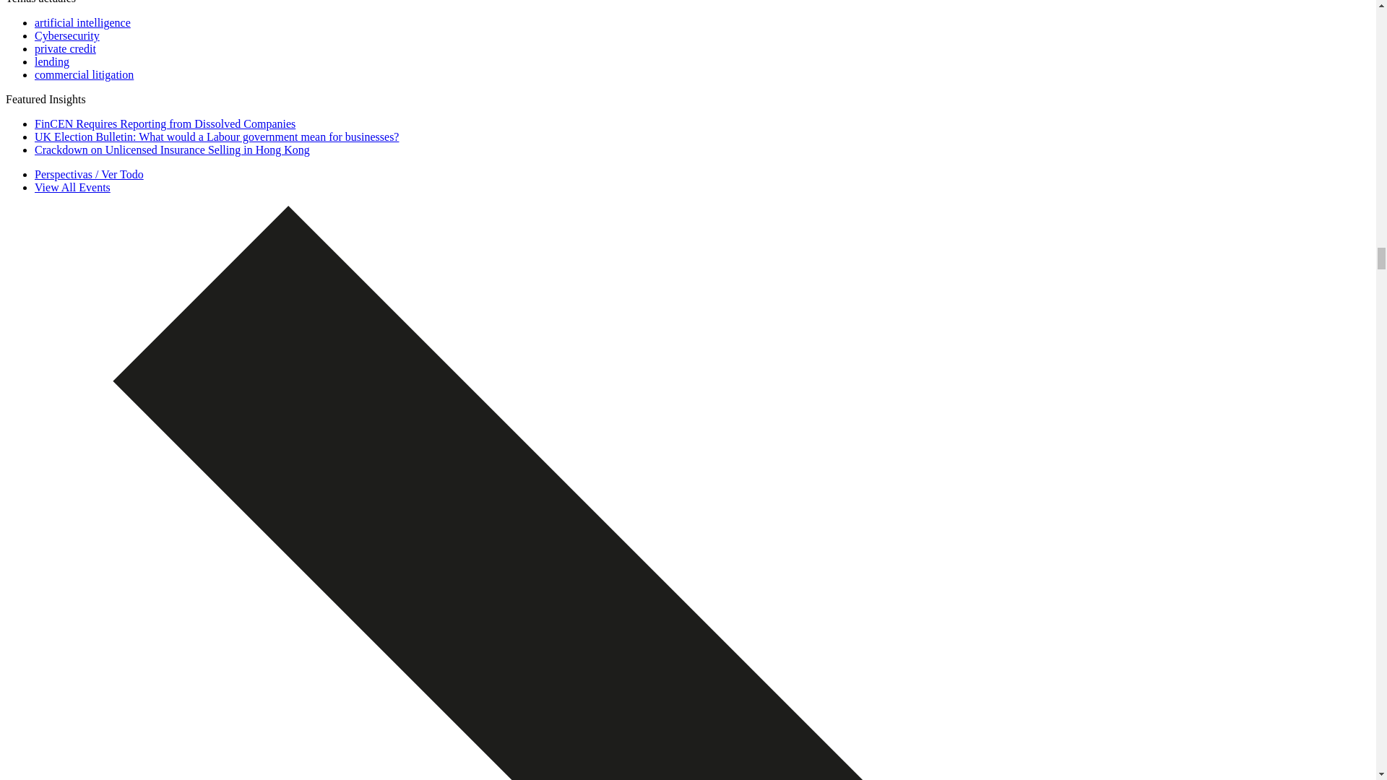  I want to click on Crackdown on Unlicensed Insurance Selling in Hong Kong, so click(172, 149).